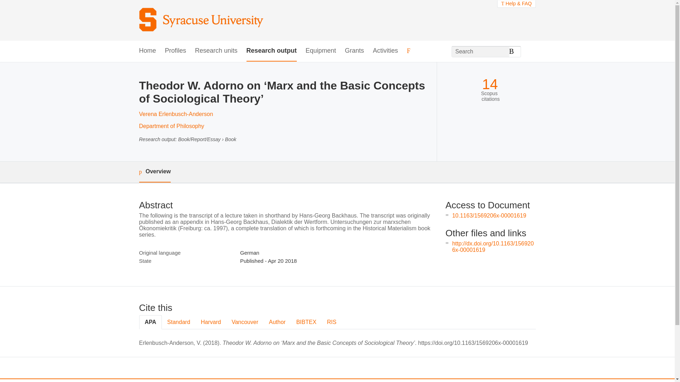 This screenshot has height=382, width=680. Describe the element at coordinates (216, 51) in the screenshot. I see `Research units` at that location.